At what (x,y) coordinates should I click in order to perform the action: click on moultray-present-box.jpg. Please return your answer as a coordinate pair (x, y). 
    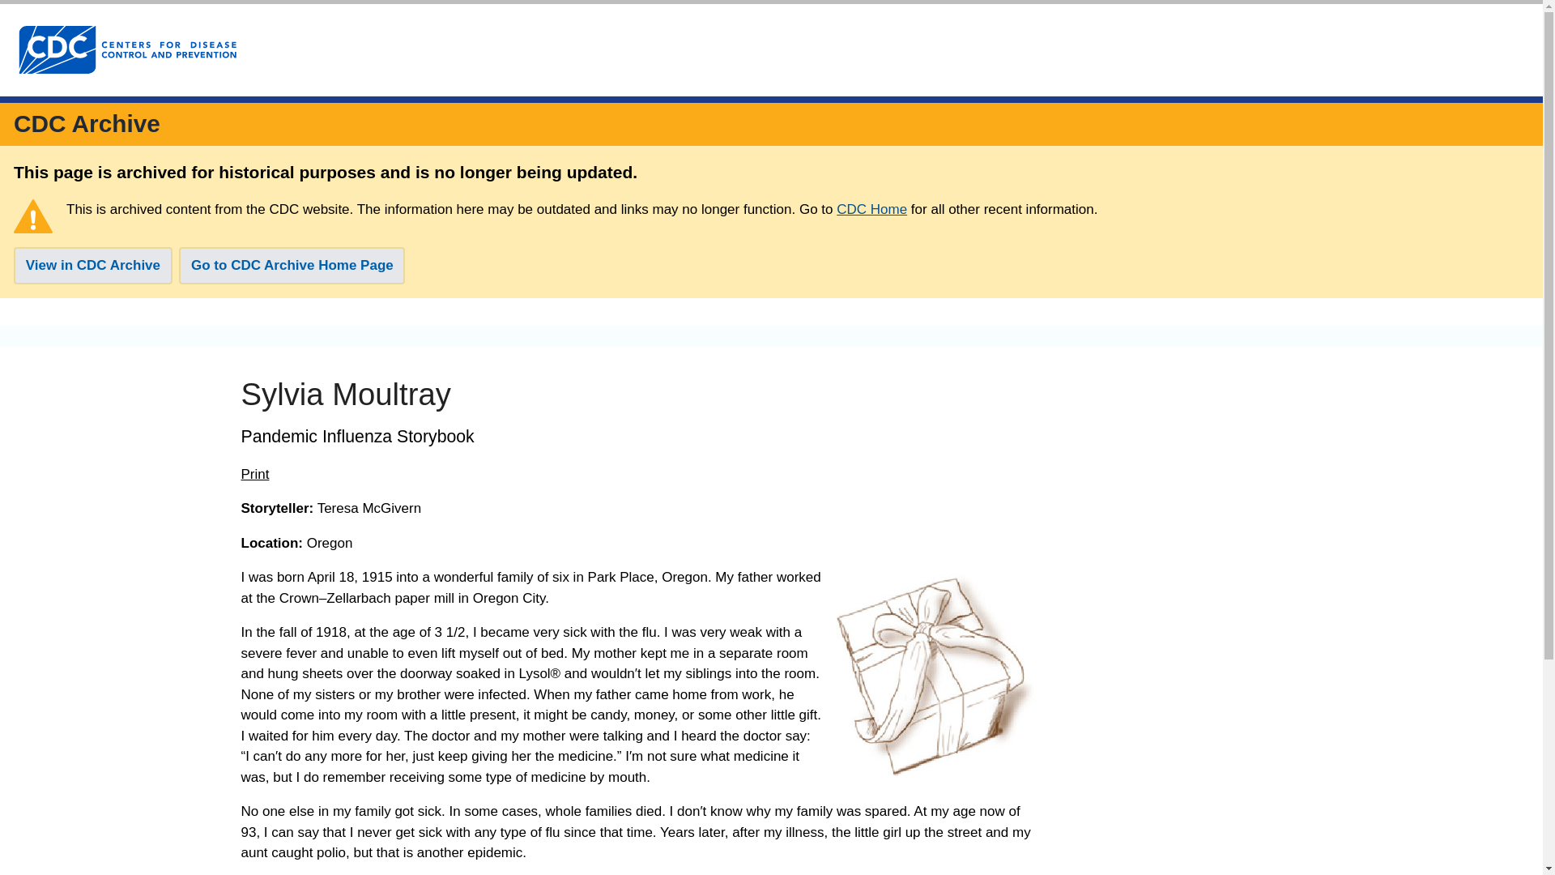
    Looking at the image, I should click on (937, 674).